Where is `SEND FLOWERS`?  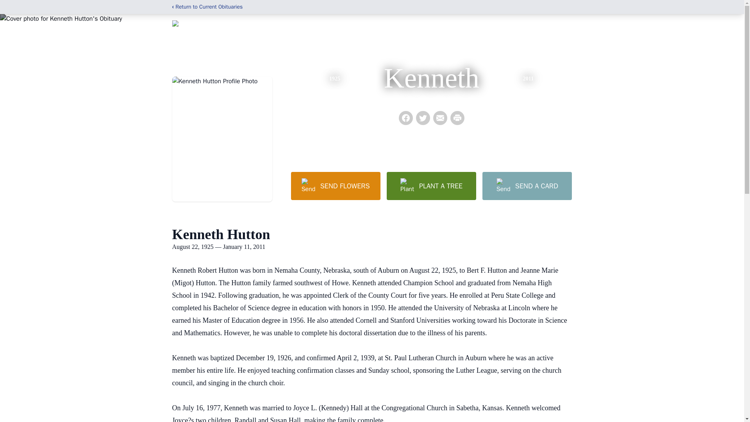 SEND FLOWERS is located at coordinates (335, 186).